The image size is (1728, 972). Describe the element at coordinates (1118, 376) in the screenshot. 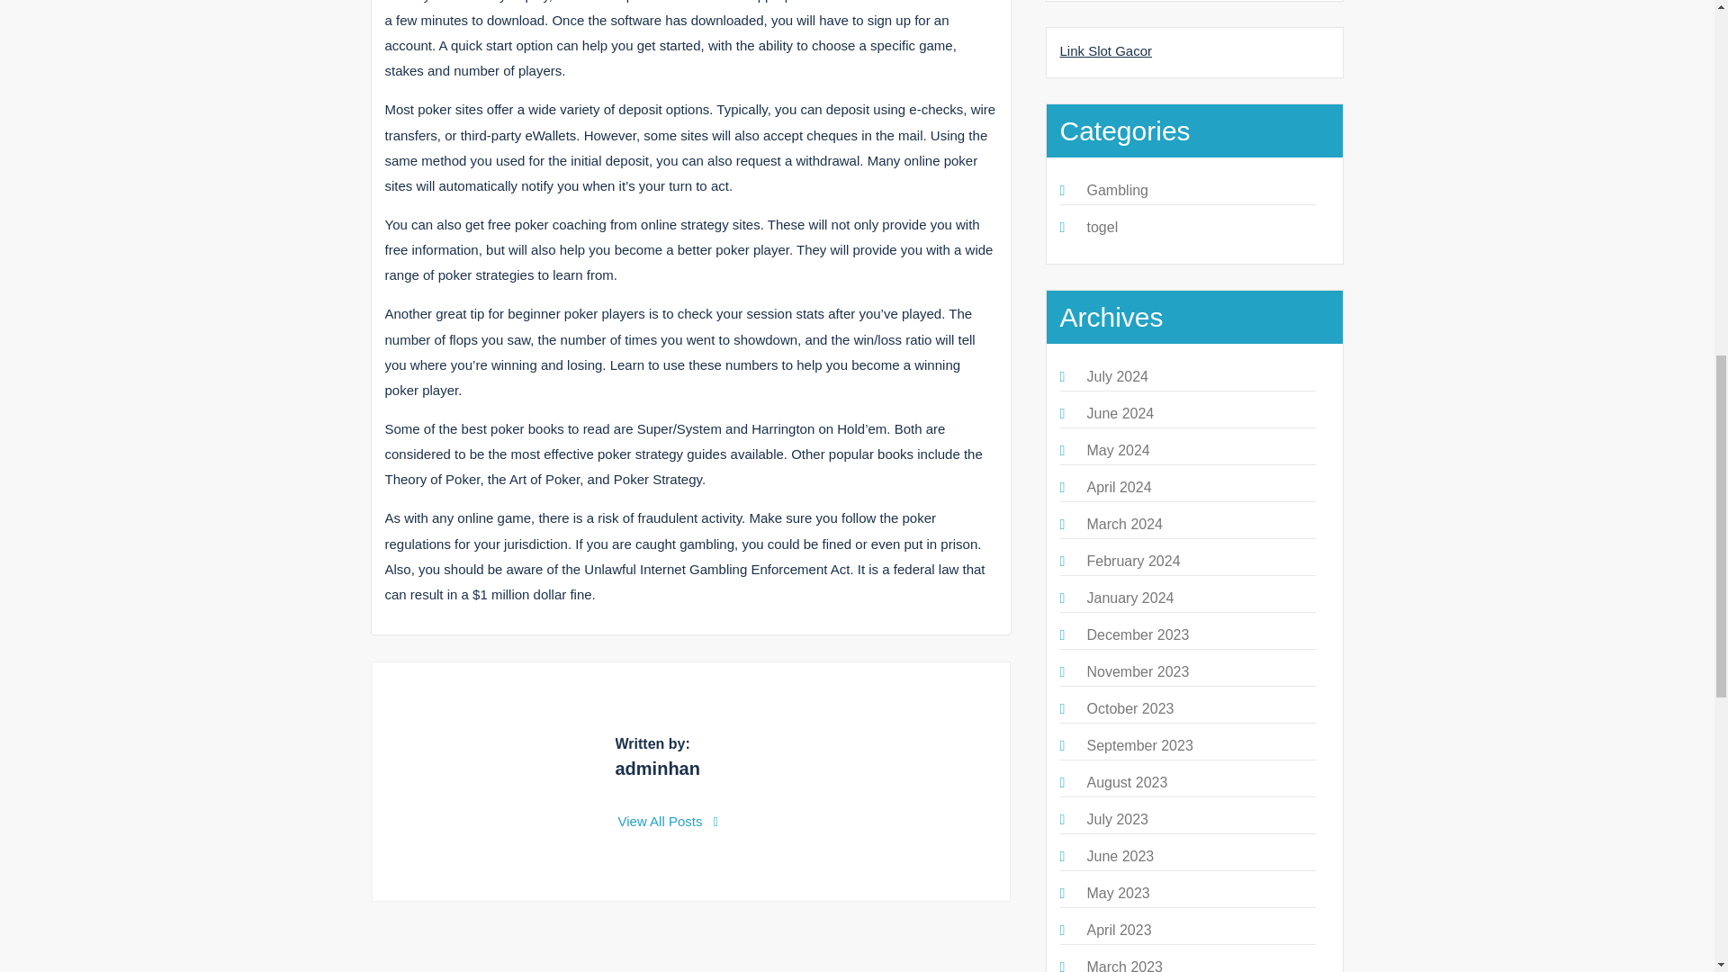

I see `July 2024` at that location.